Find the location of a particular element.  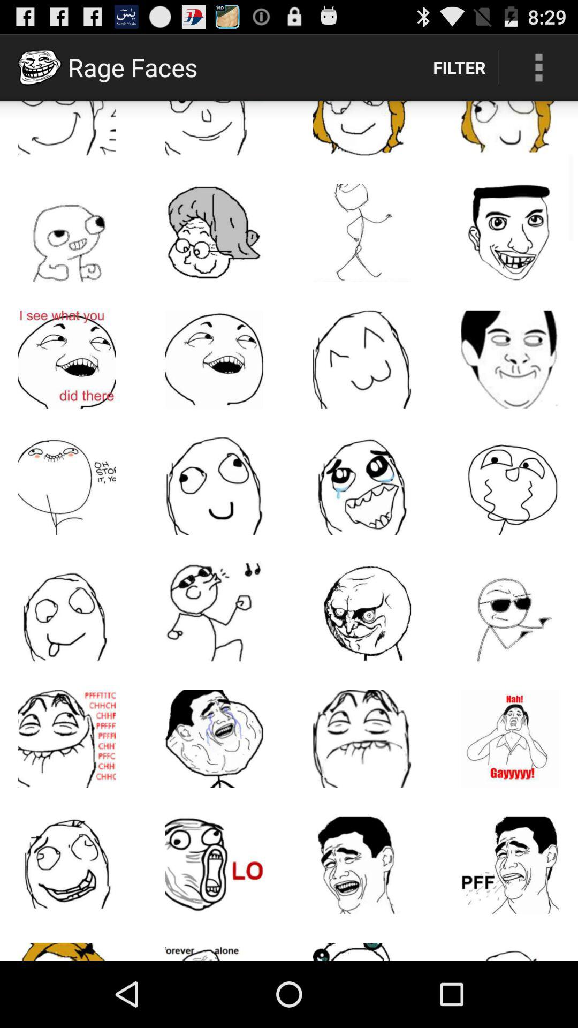

click item next to the filter icon is located at coordinates (538, 67).